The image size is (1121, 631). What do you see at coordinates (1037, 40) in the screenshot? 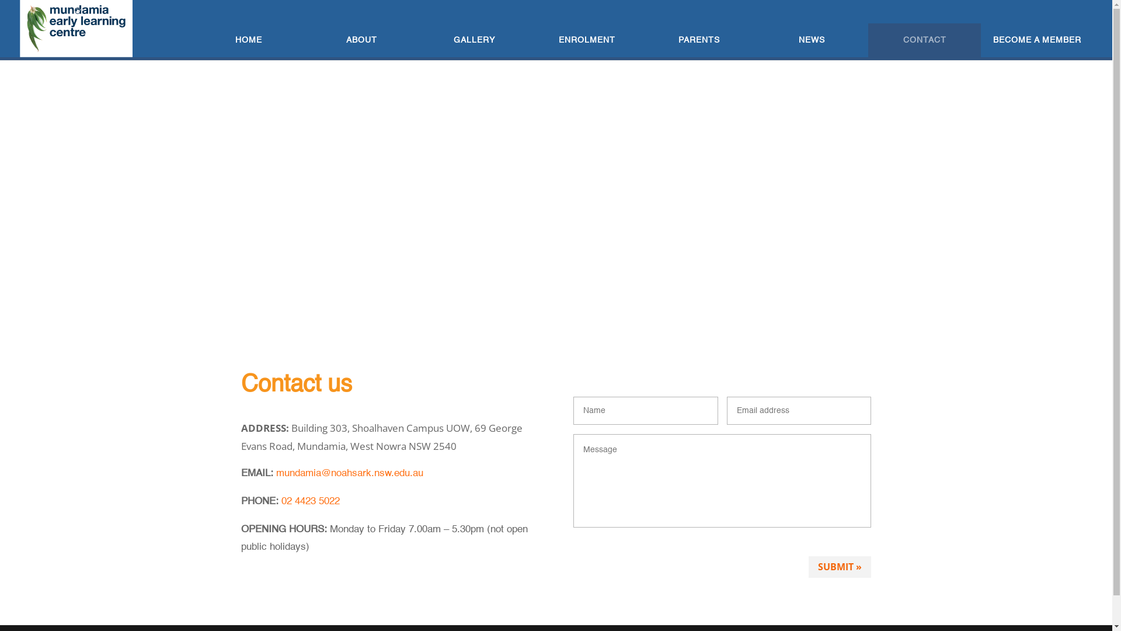
I see `BECOME A MEMBER` at bounding box center [1037, 40].